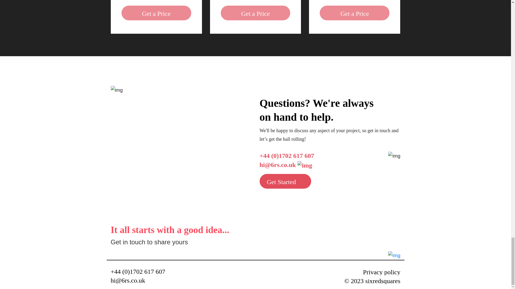 This screenshot has height=289, width=515. What do you see at coordinates (149, 242) in the screenshot?
I see `Get in touch to share yours` at bounding box center [149, 242].